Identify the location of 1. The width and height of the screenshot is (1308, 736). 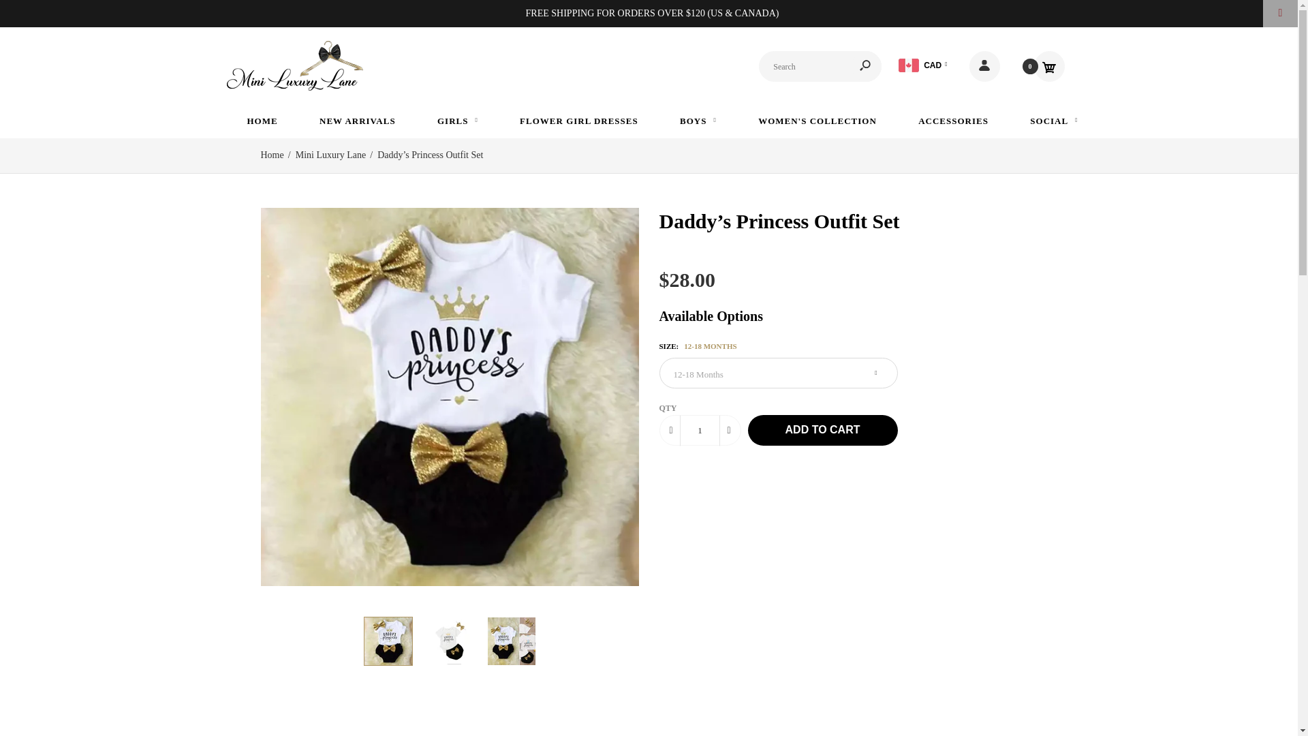
(700, 431).